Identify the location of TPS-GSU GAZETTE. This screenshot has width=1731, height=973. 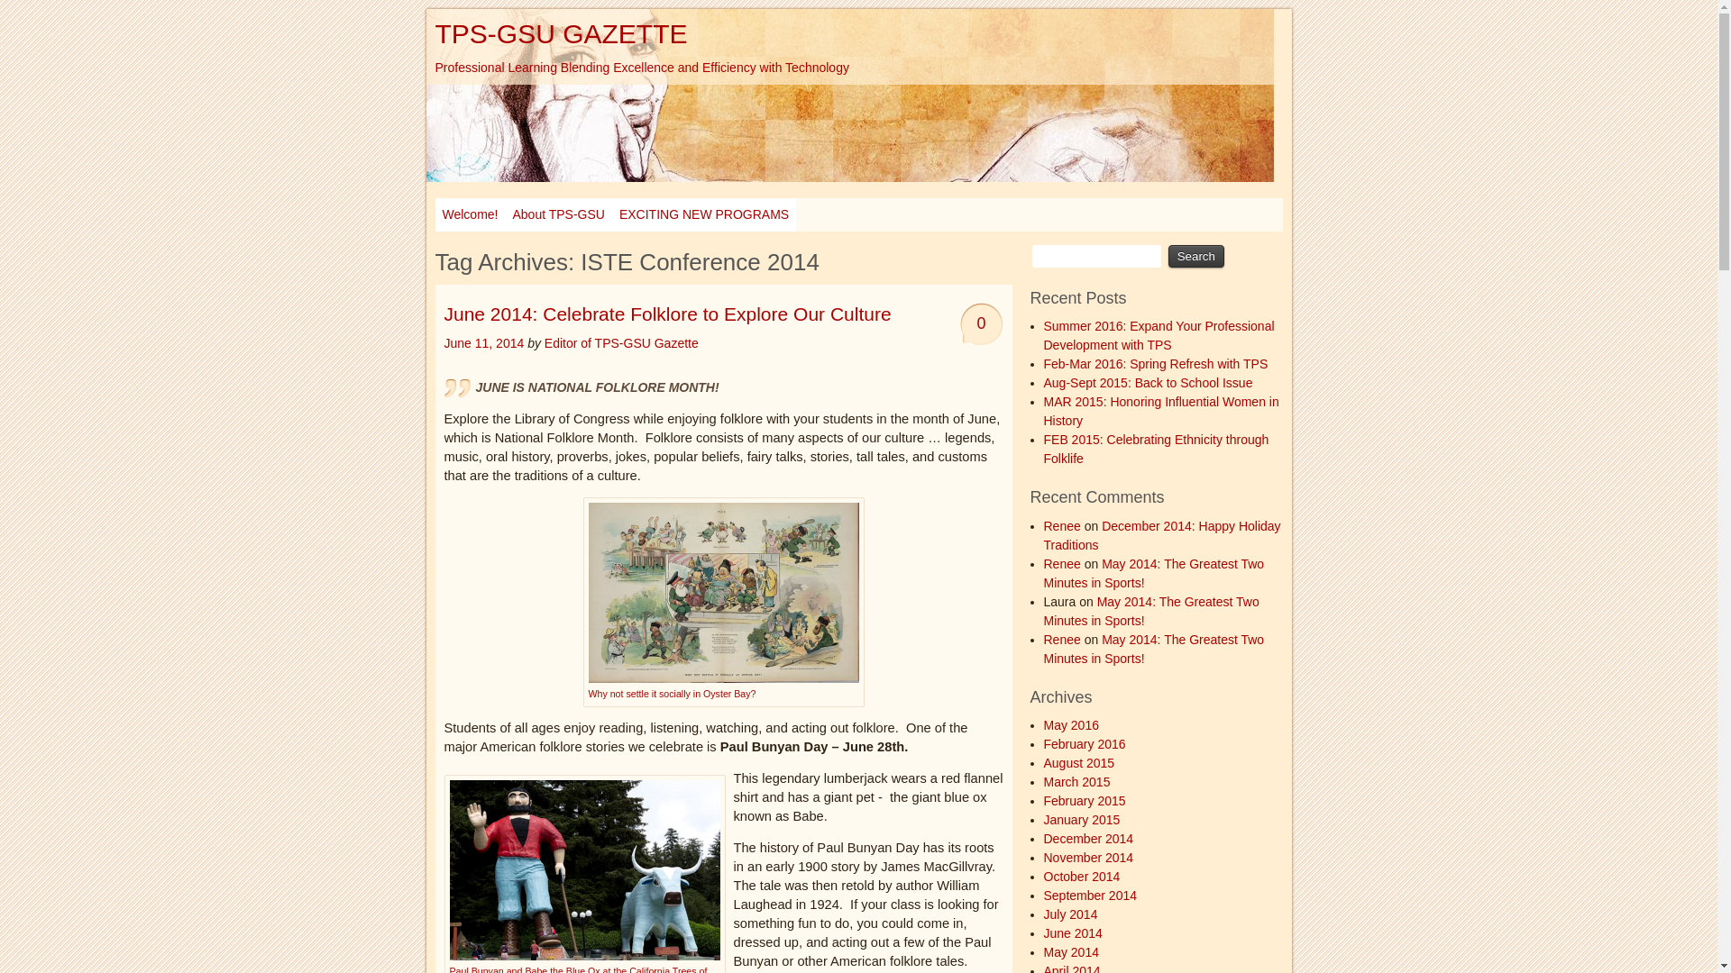
(561, 33).